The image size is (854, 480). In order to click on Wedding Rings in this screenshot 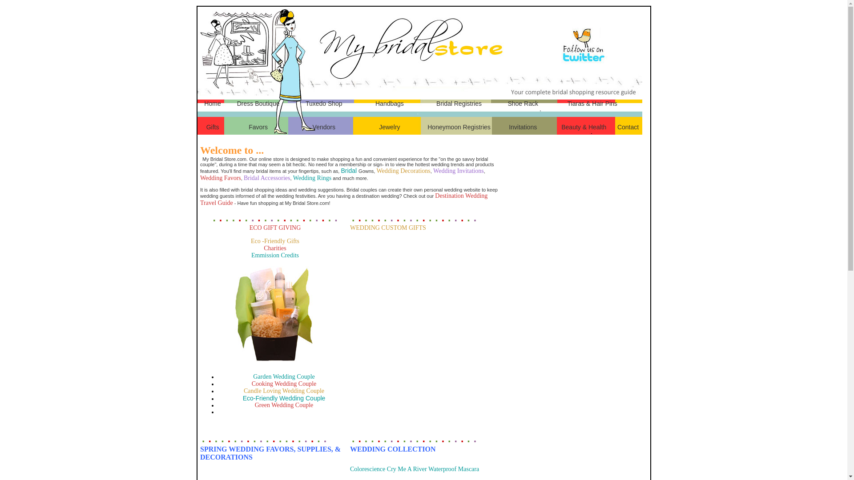, I will do `click(312, 178)`.